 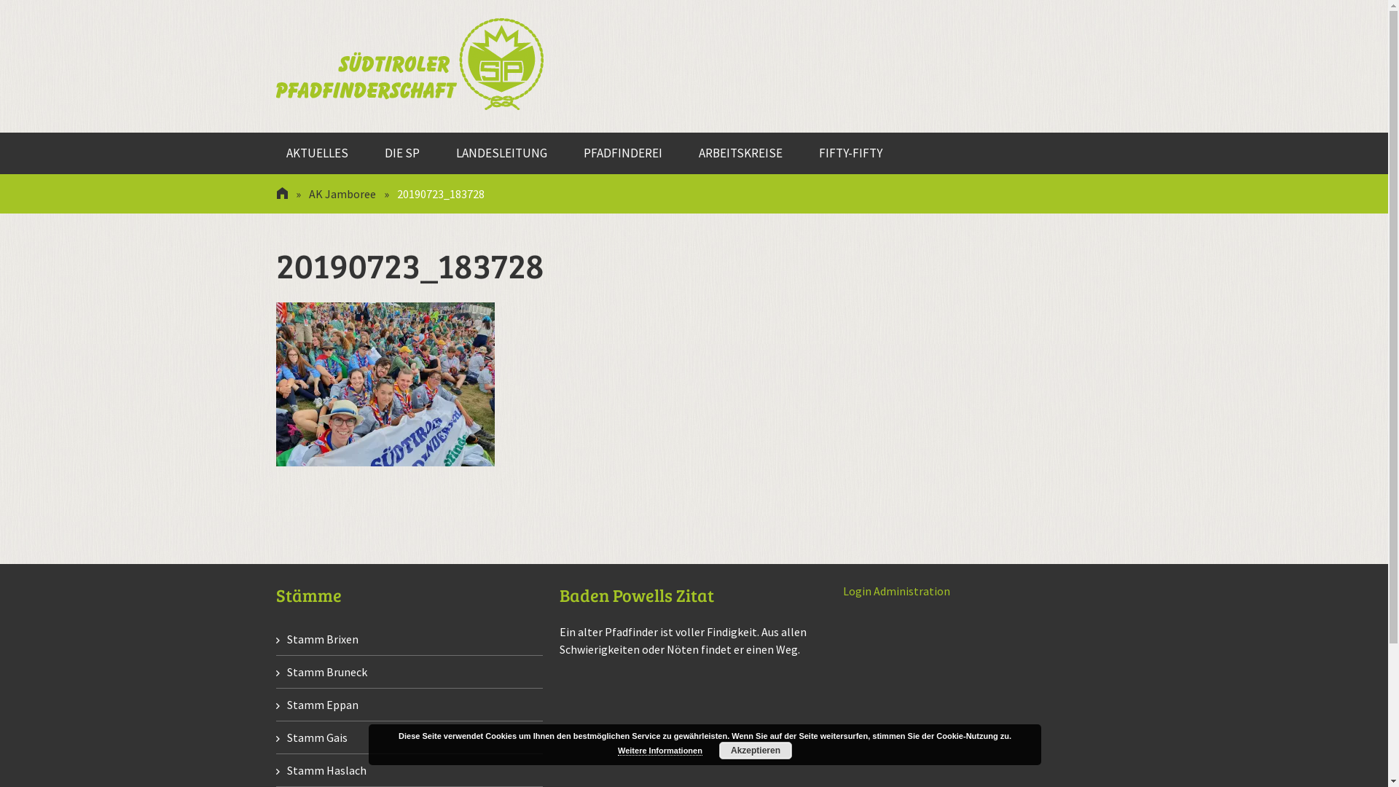 What do you see at coordinates (318, 153) in the screenshot?
I see `AKTUELLES` at bounding box center [318, 153].